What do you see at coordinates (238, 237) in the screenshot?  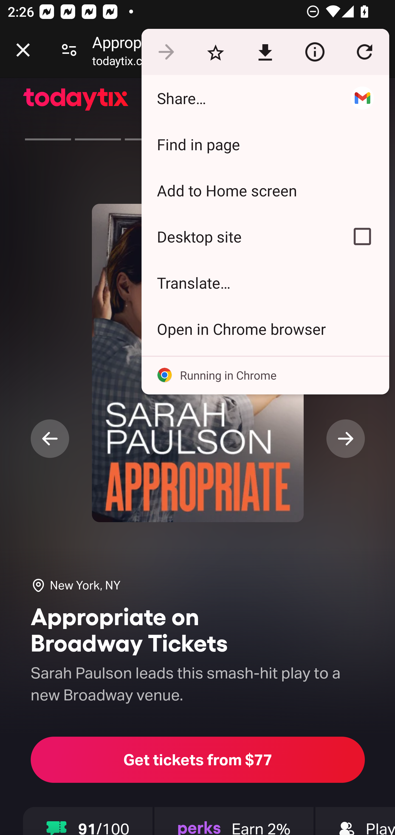 I see `Desktop site Turn on Request desktop site` at bounding box center [238, 237].